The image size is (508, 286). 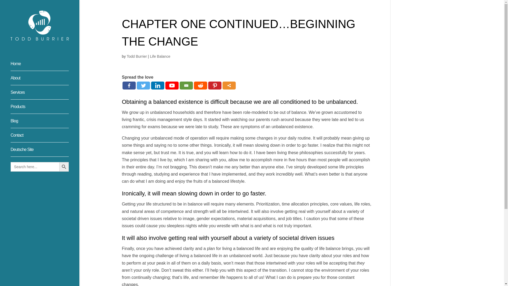 What do you see at coordinates (137, 56) in the screenshot?
I see `Posts by Todd Burrier` at bounding box center [137, 56].